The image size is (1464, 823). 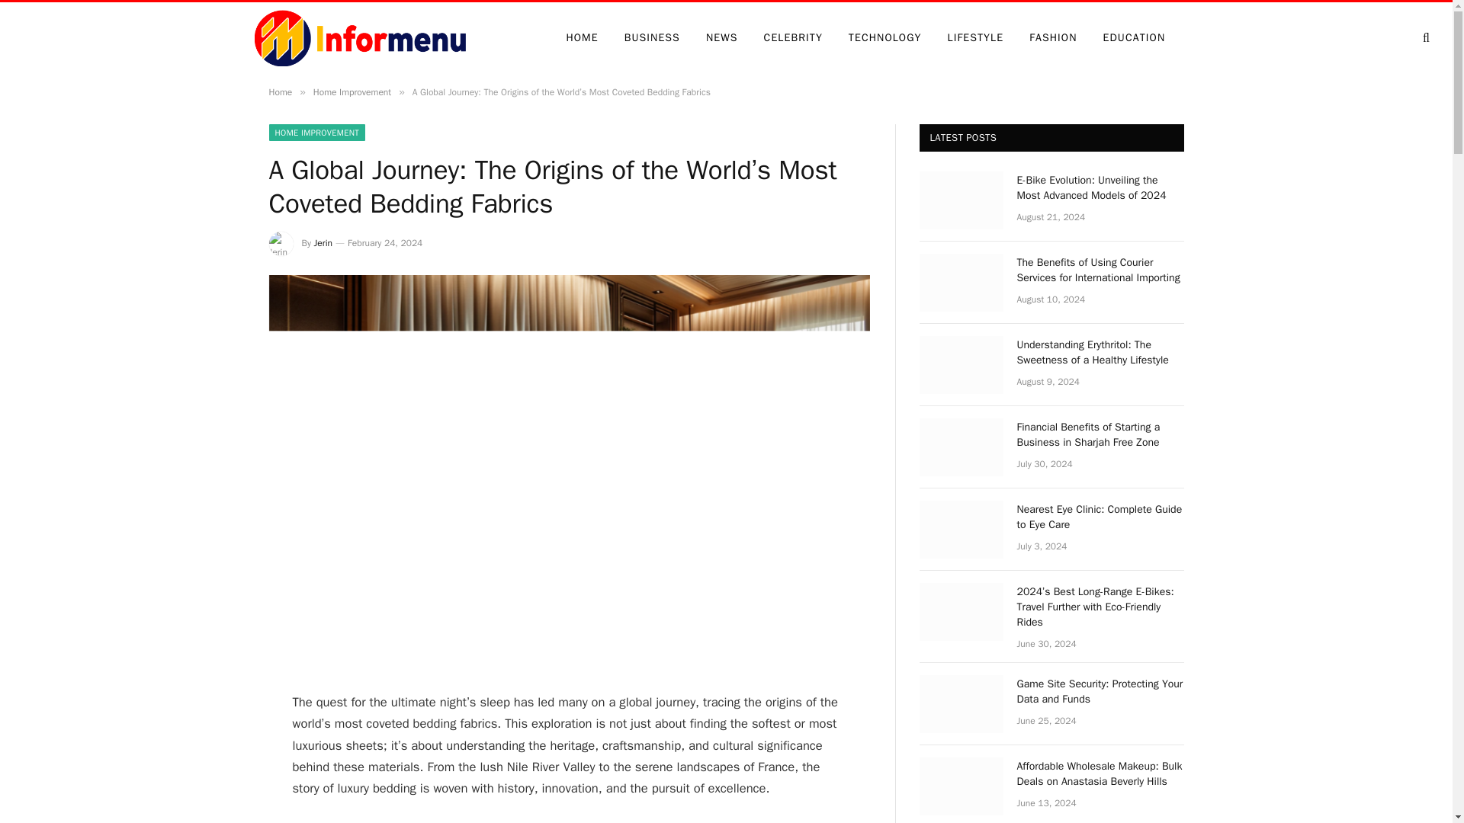 What do you see at coordinates (323, 243) in the screenshot?
I see `Jerin` at bounding box center [323, 243].